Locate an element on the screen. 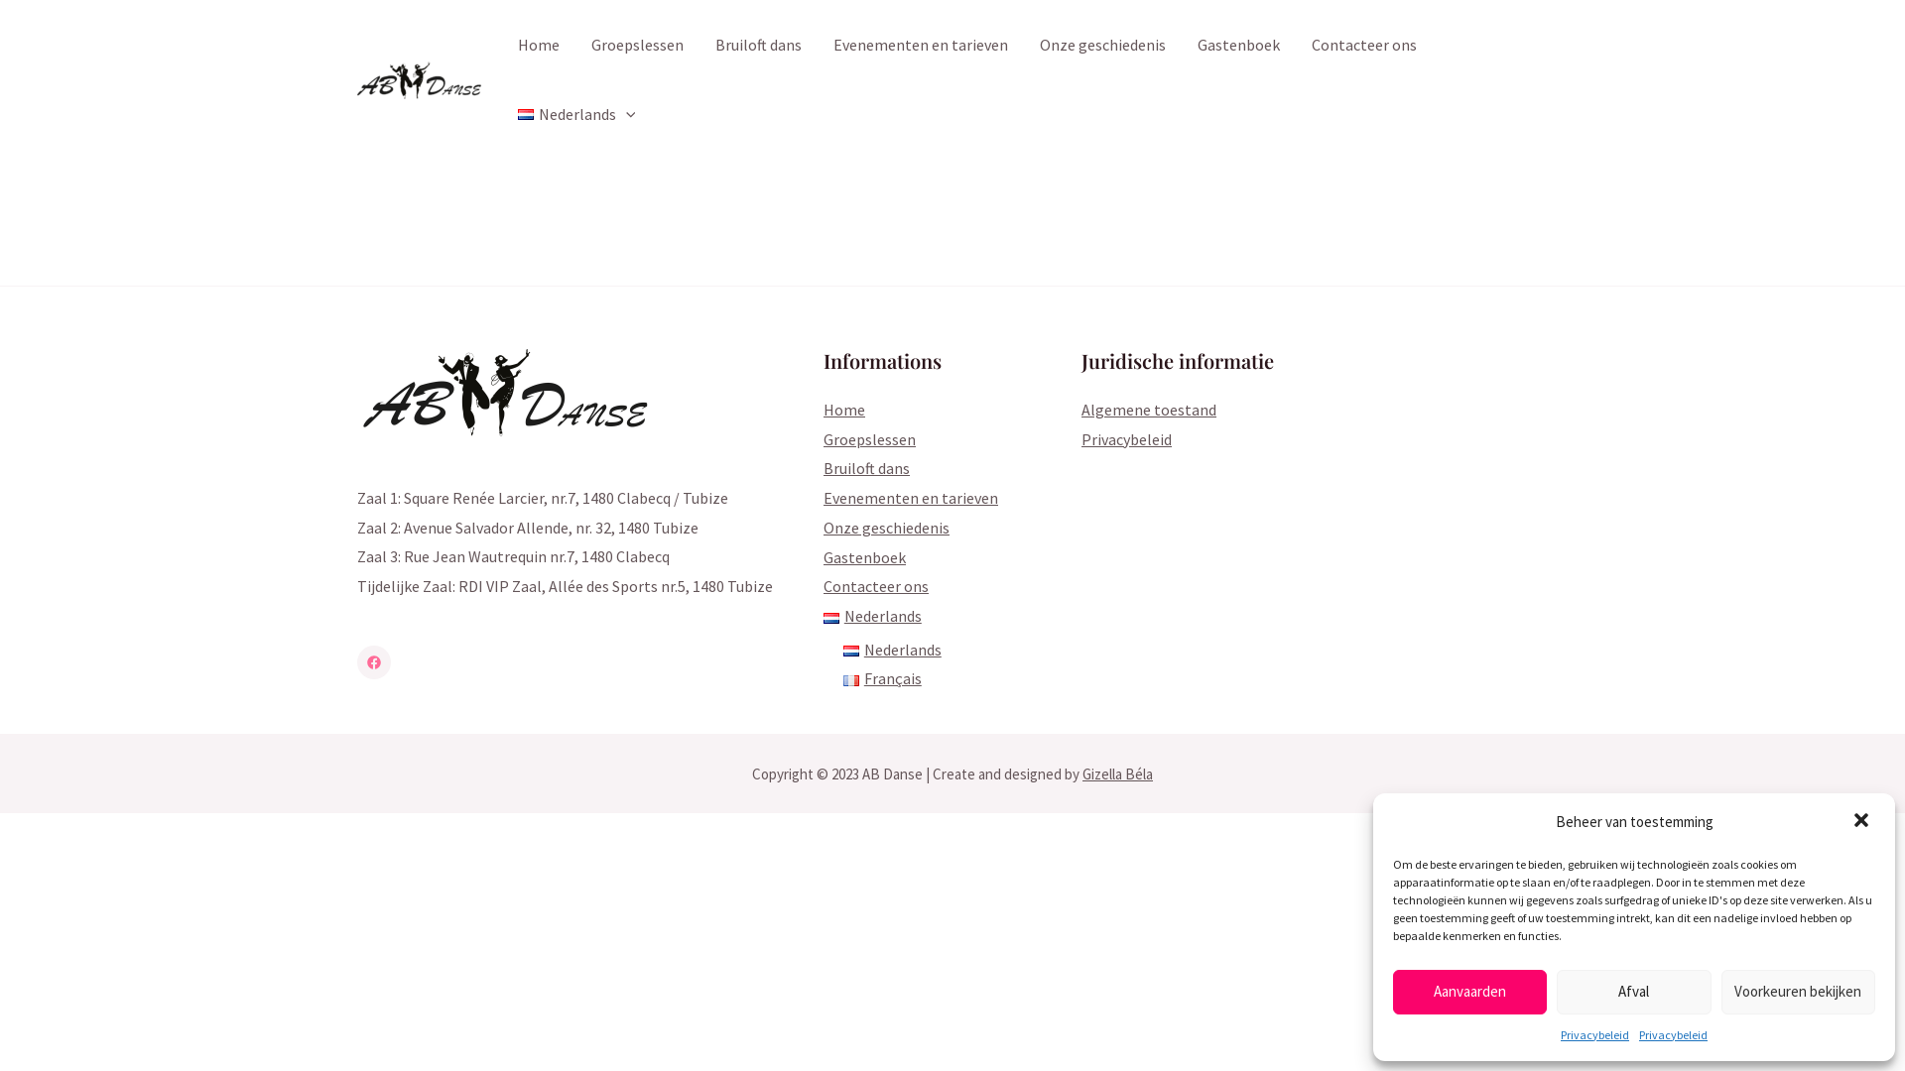 Image resolution: width=1905 pixels, height=1071 pixels. Privacybeleid is located at coordinates (1595, 1035).